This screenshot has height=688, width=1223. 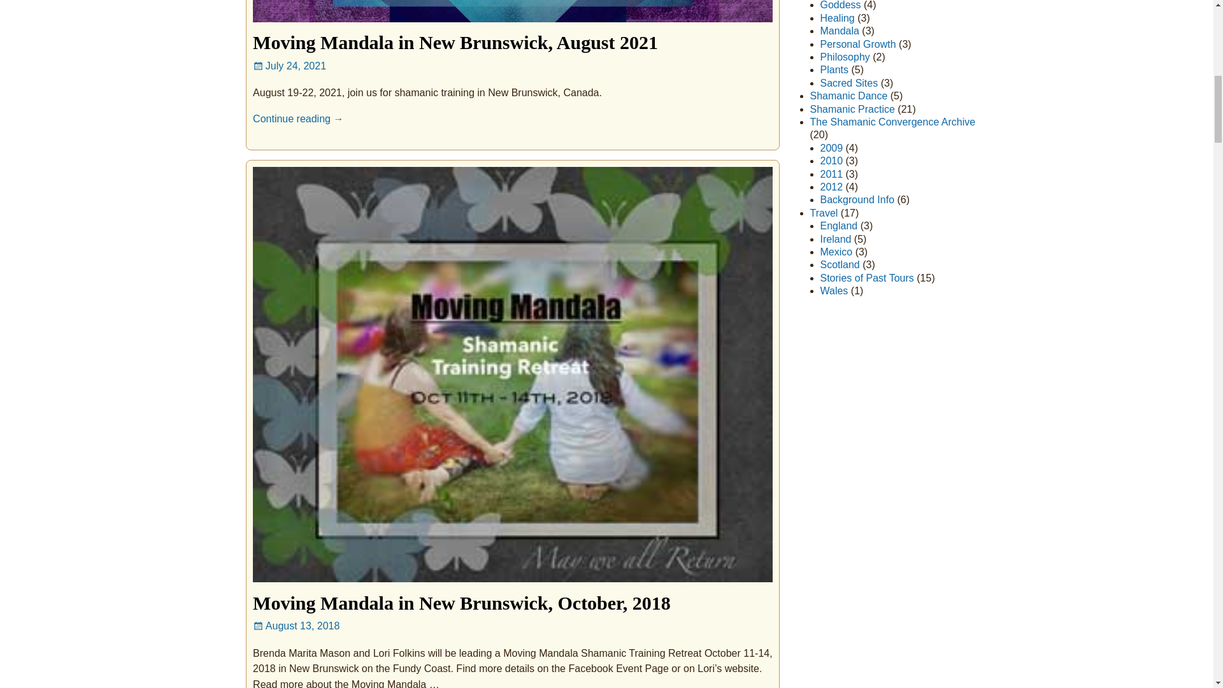 I want to click on 1:41 pm, so click(x=296, y=626).